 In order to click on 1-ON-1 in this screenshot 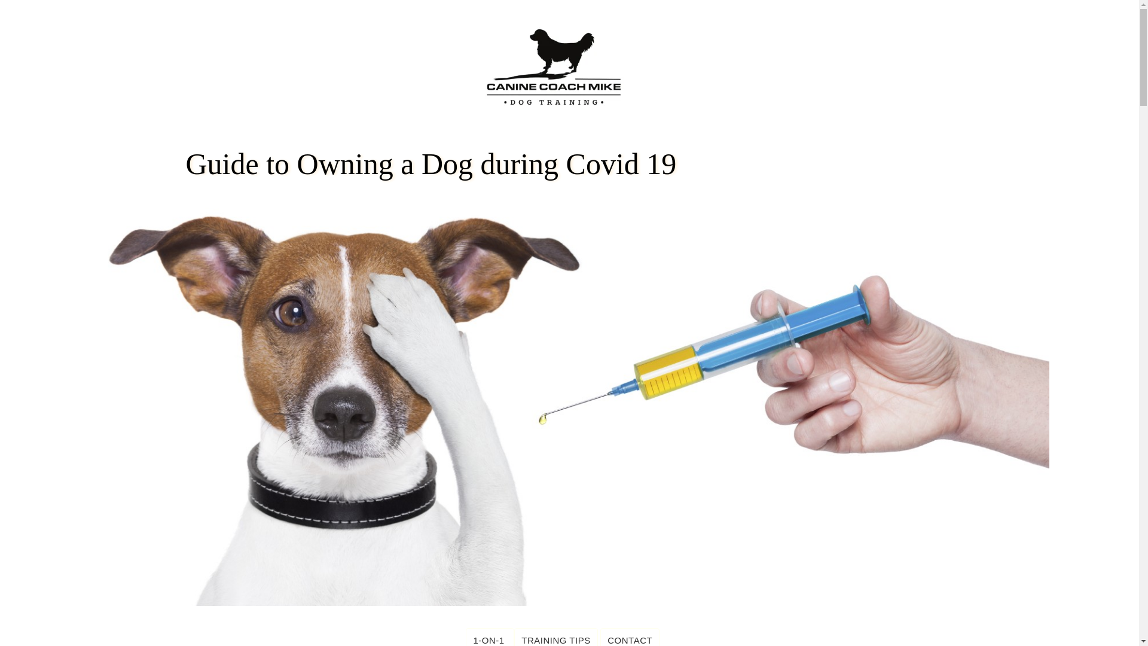, I will do `click(490, 636)`.